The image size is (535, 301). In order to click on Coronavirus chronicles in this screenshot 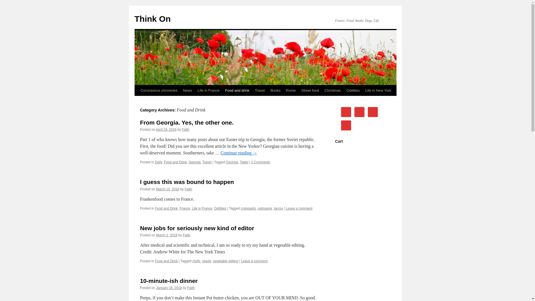, I will do `click(159, 90)`.